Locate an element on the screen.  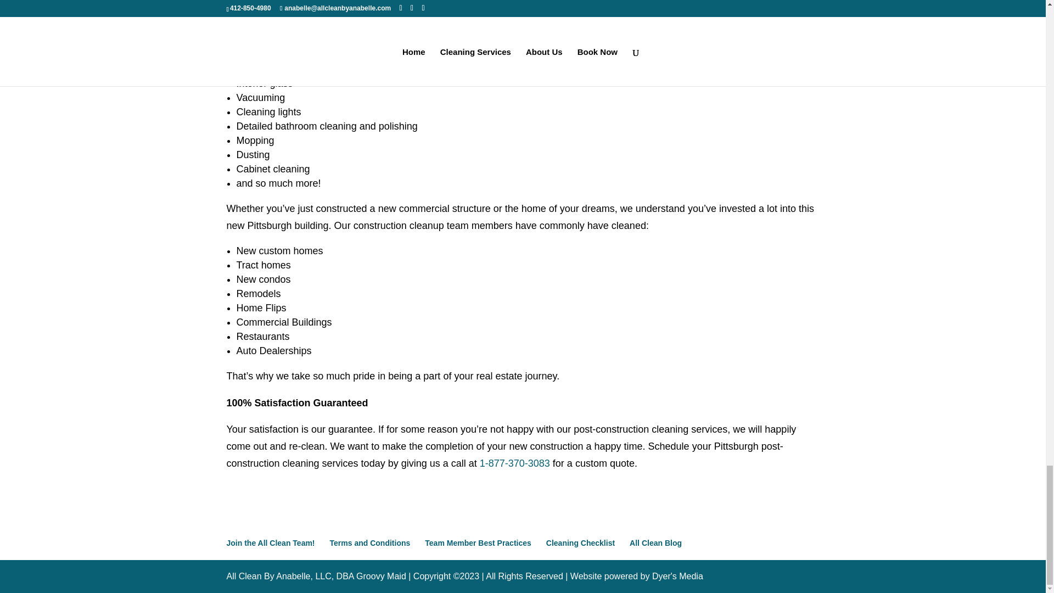
All Clean Blog is located at coordinates (655, 542).